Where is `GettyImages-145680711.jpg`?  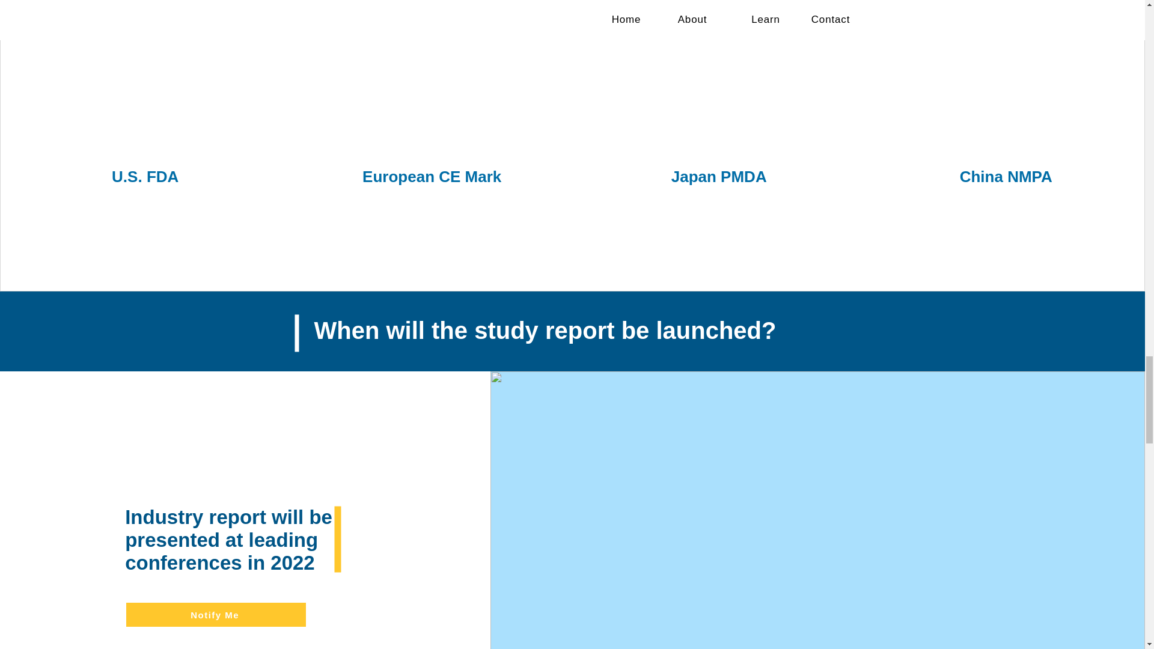
GettyImages-145680711.jpg is located at coordinates (719, 84).